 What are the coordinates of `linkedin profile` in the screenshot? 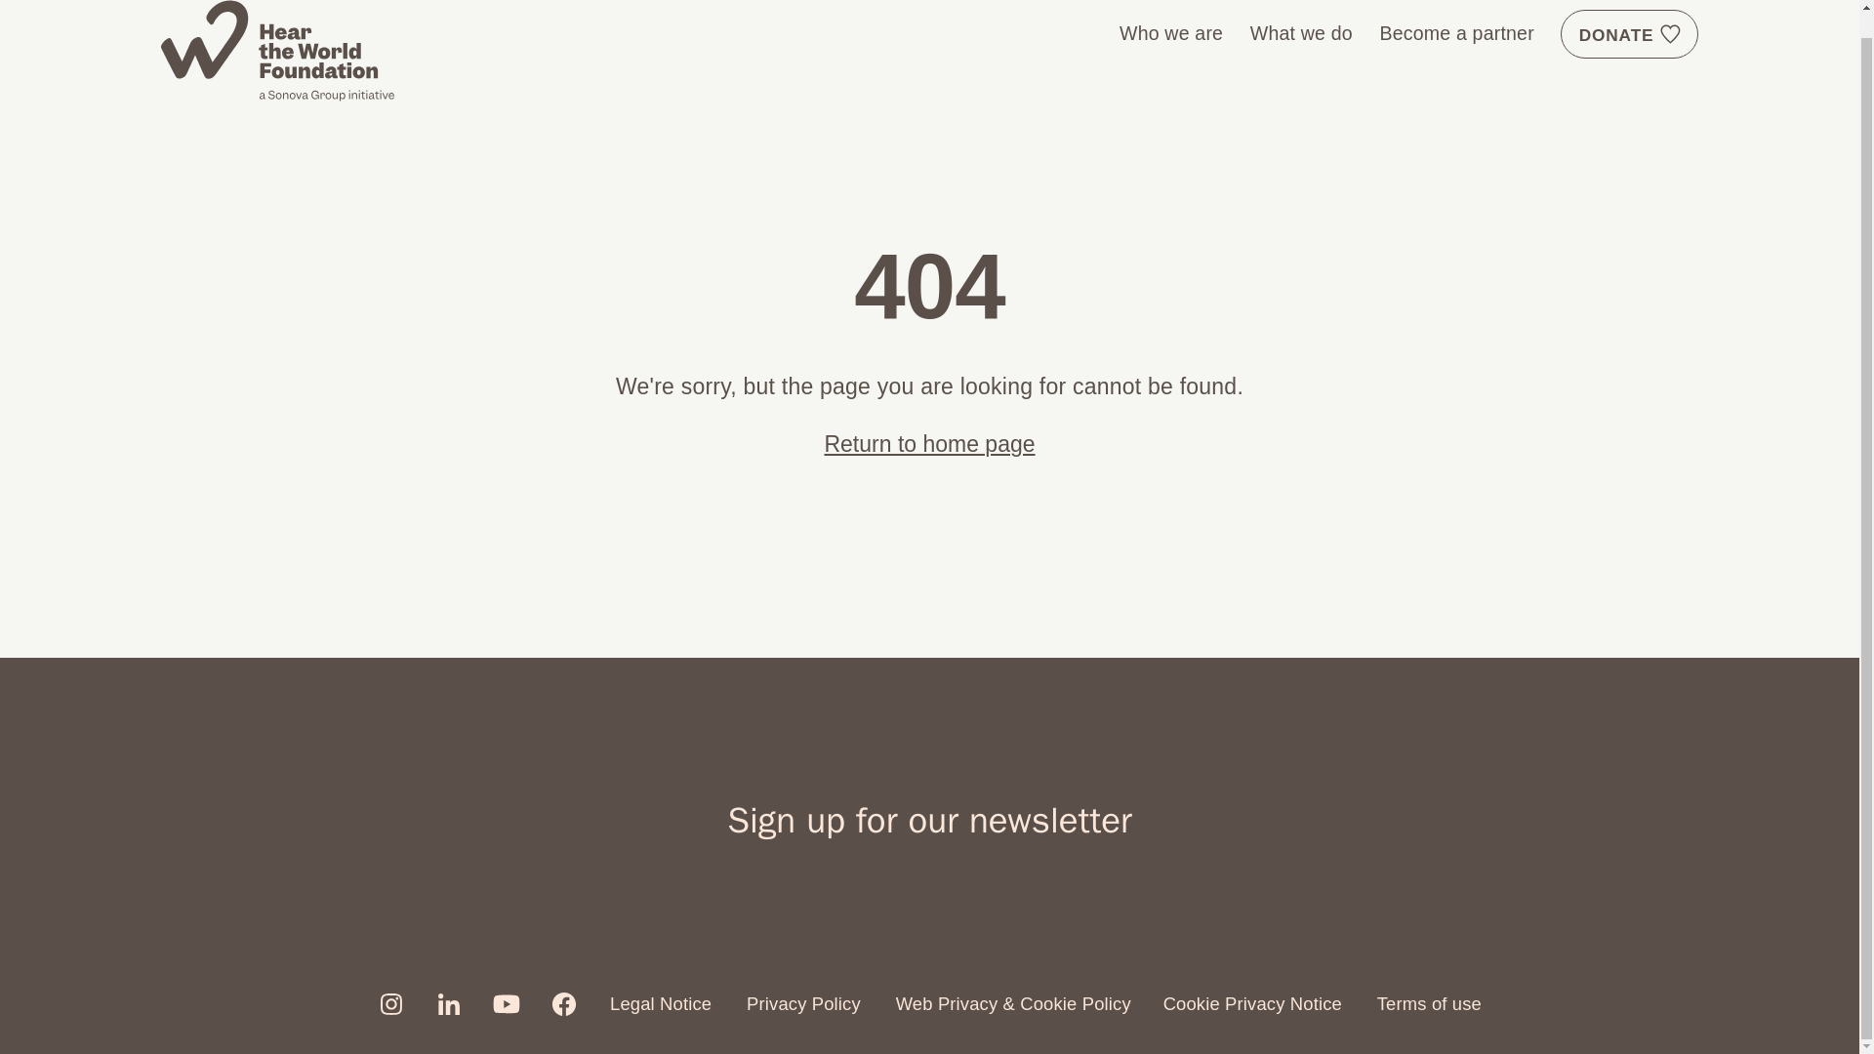 It's located at (449, 1004).